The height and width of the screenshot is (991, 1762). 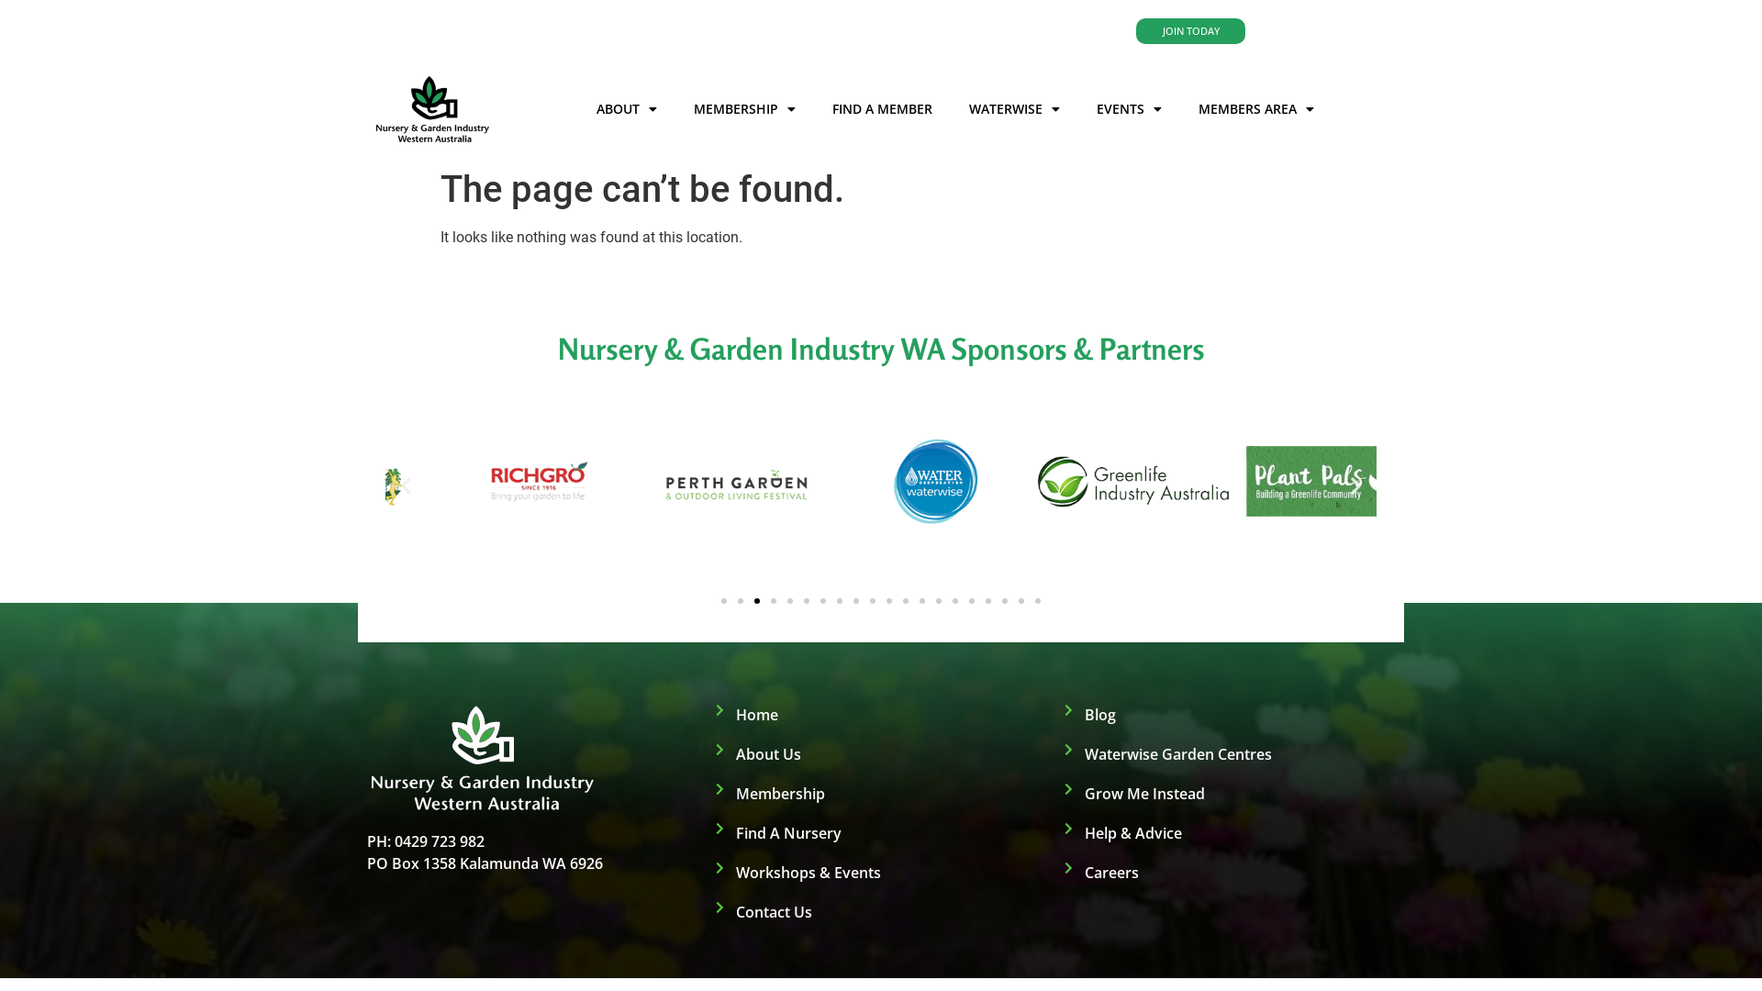 What do you see at coordinates (745, 109) in the screenshot?
I see `MEMBERSHIP` at bounding box center [745, 109].